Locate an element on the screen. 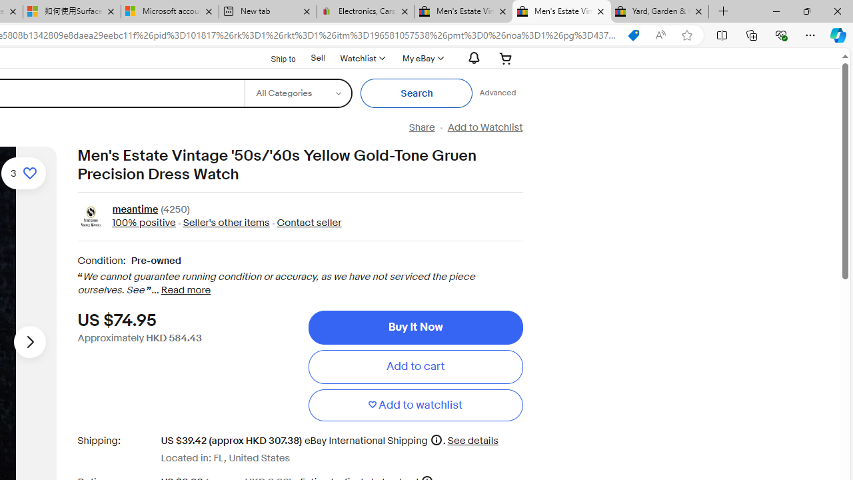  See details for shipping is located at coordinates (472, 440).